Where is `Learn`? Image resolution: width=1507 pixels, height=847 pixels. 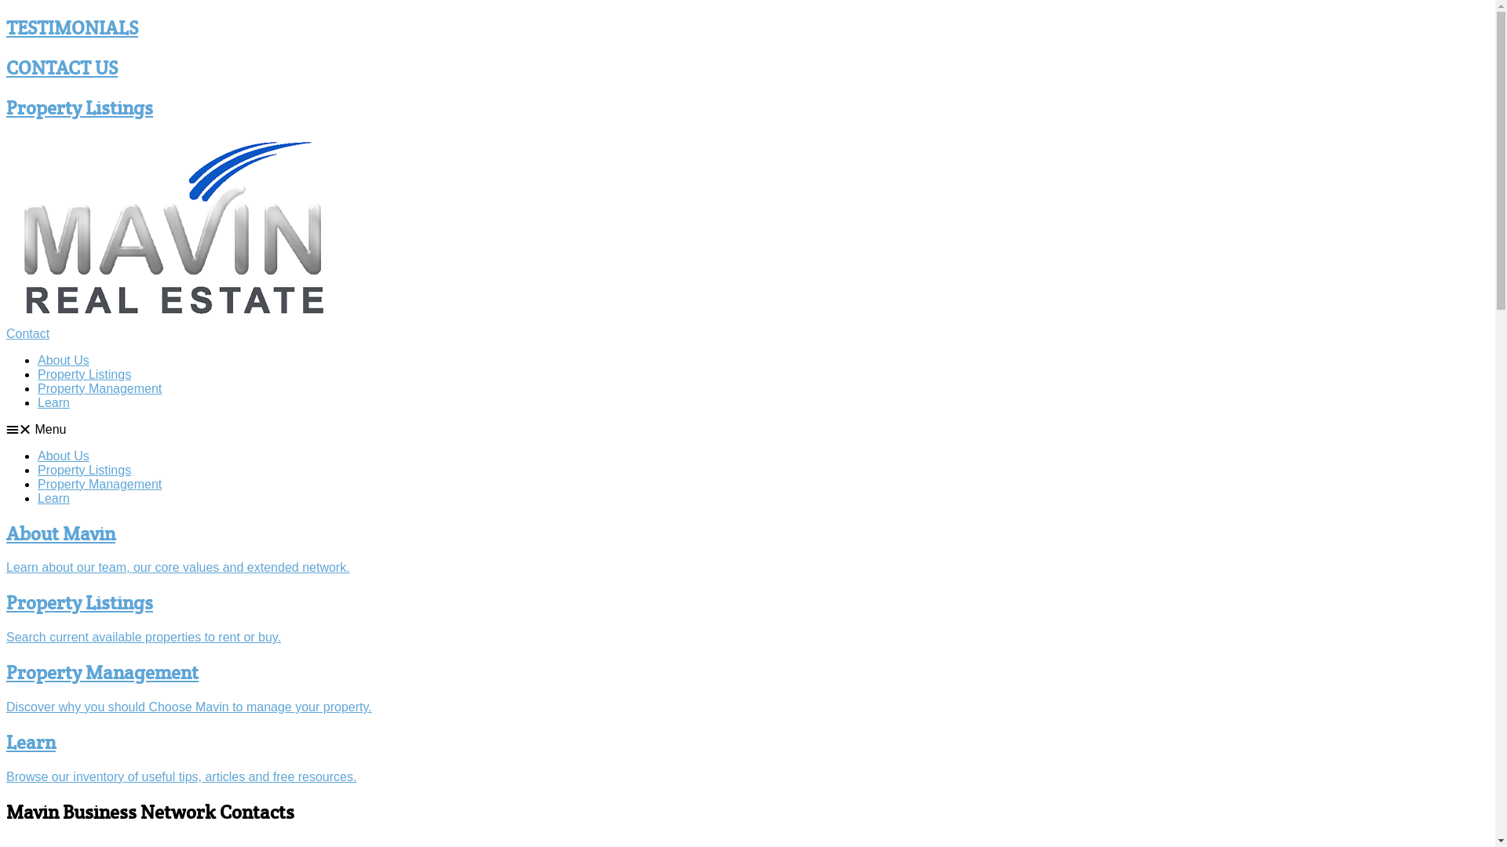 Learn is located at coordinates (31, 742).